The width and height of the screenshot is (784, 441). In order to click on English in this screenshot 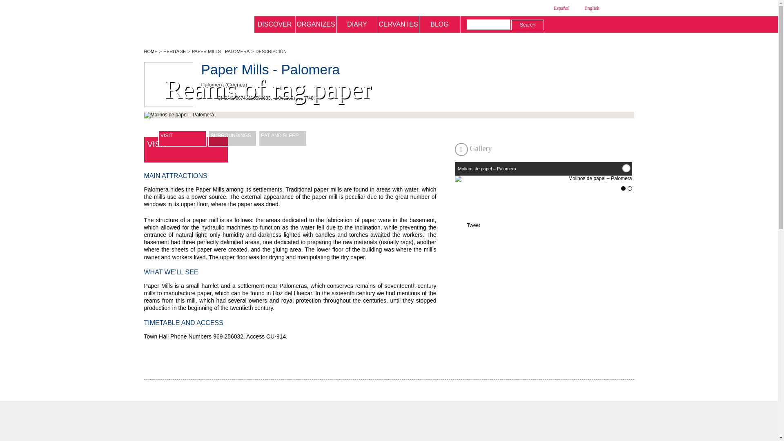, I will do `click(587, 8)`.